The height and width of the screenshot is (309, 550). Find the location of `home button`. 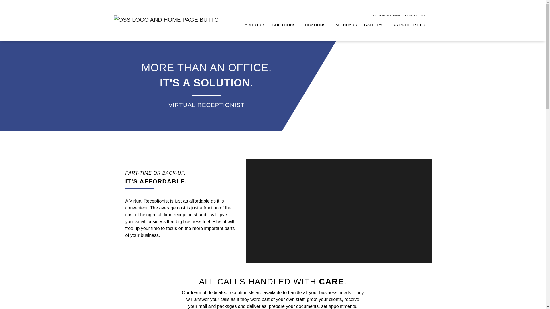

home button is located at coordinates (166, 19).